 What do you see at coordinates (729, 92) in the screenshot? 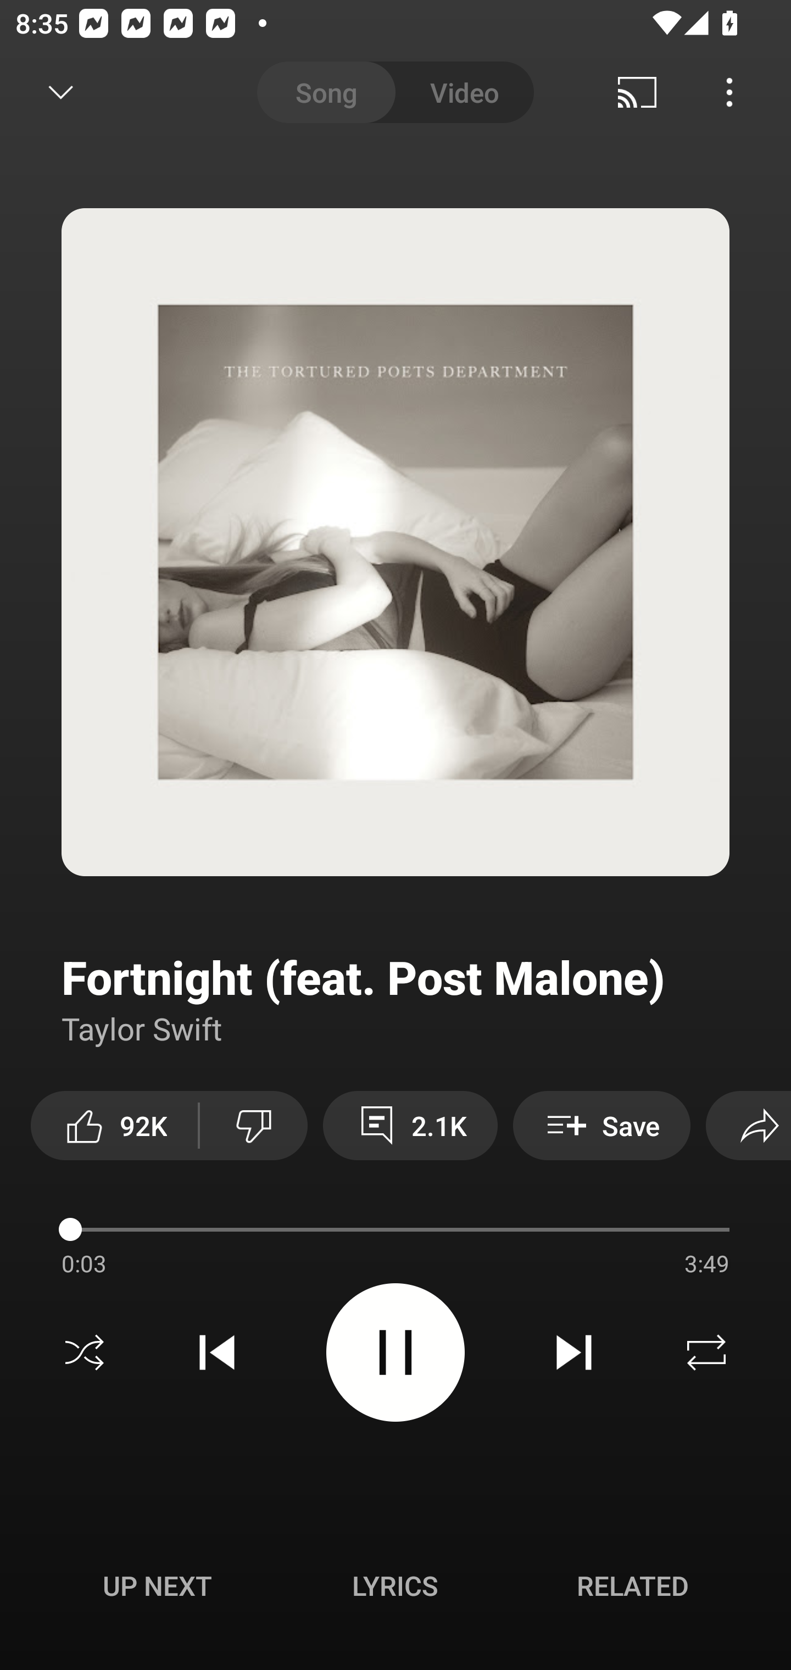
I see `Menu` at bounding box center [729, 92].